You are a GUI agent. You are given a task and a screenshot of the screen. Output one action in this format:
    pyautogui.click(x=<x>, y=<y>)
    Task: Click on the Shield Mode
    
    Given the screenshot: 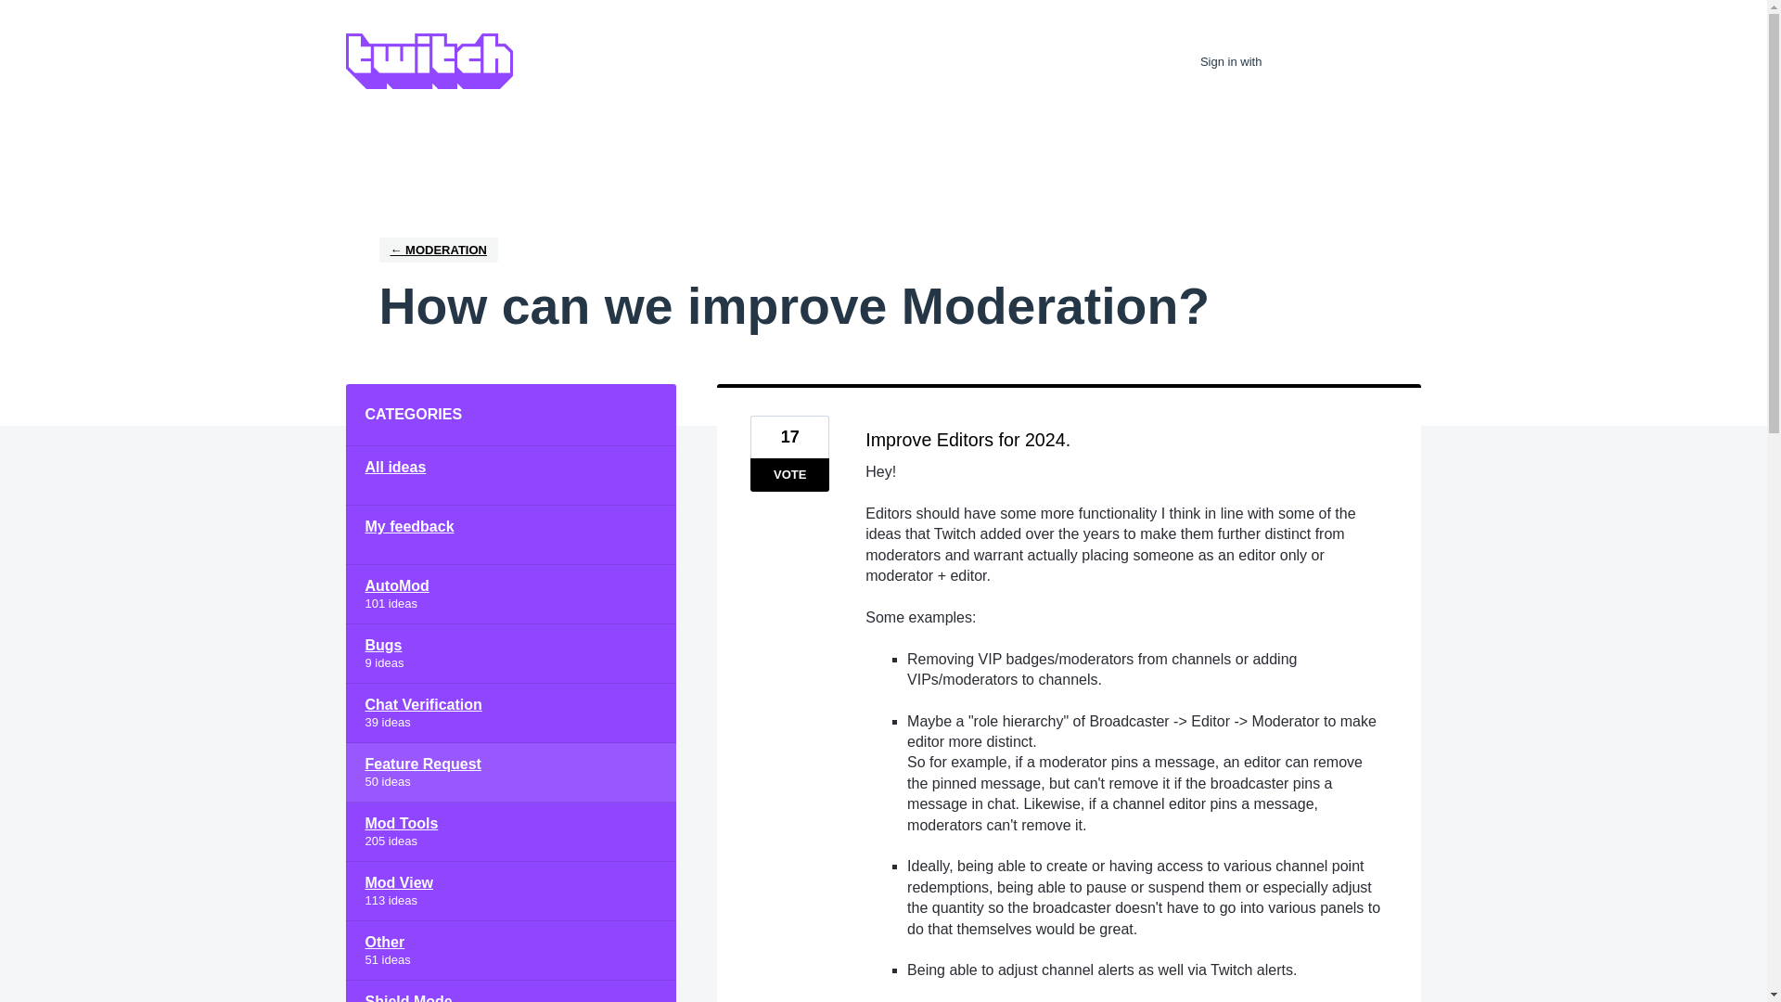 What is the action you would take?
    pyautogui.click(x=510, y=991)
    